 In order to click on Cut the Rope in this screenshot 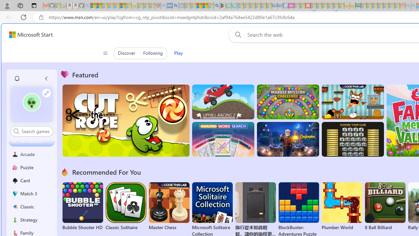, I will do `click(126, 121)`.